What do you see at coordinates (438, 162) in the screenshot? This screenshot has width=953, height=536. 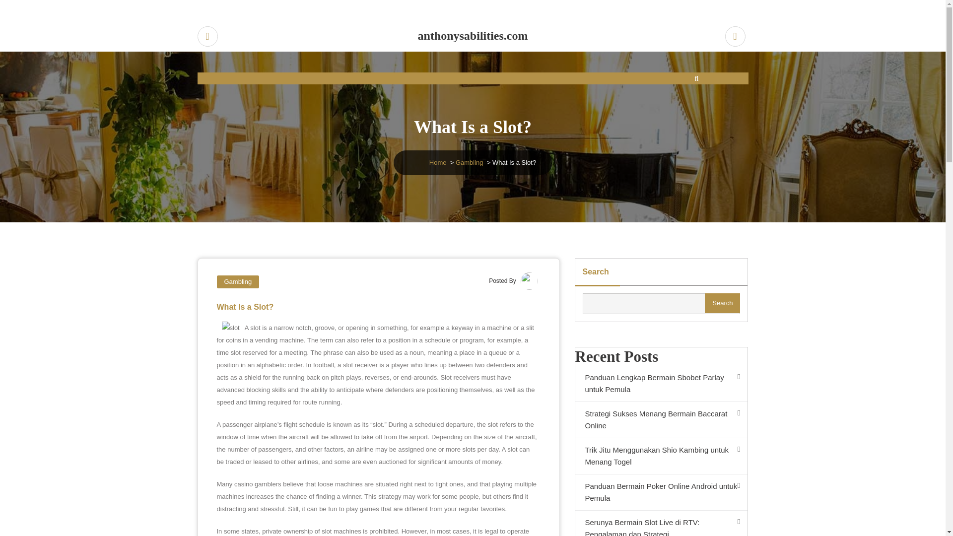 I see `Home` at bounding box center [438, 162].